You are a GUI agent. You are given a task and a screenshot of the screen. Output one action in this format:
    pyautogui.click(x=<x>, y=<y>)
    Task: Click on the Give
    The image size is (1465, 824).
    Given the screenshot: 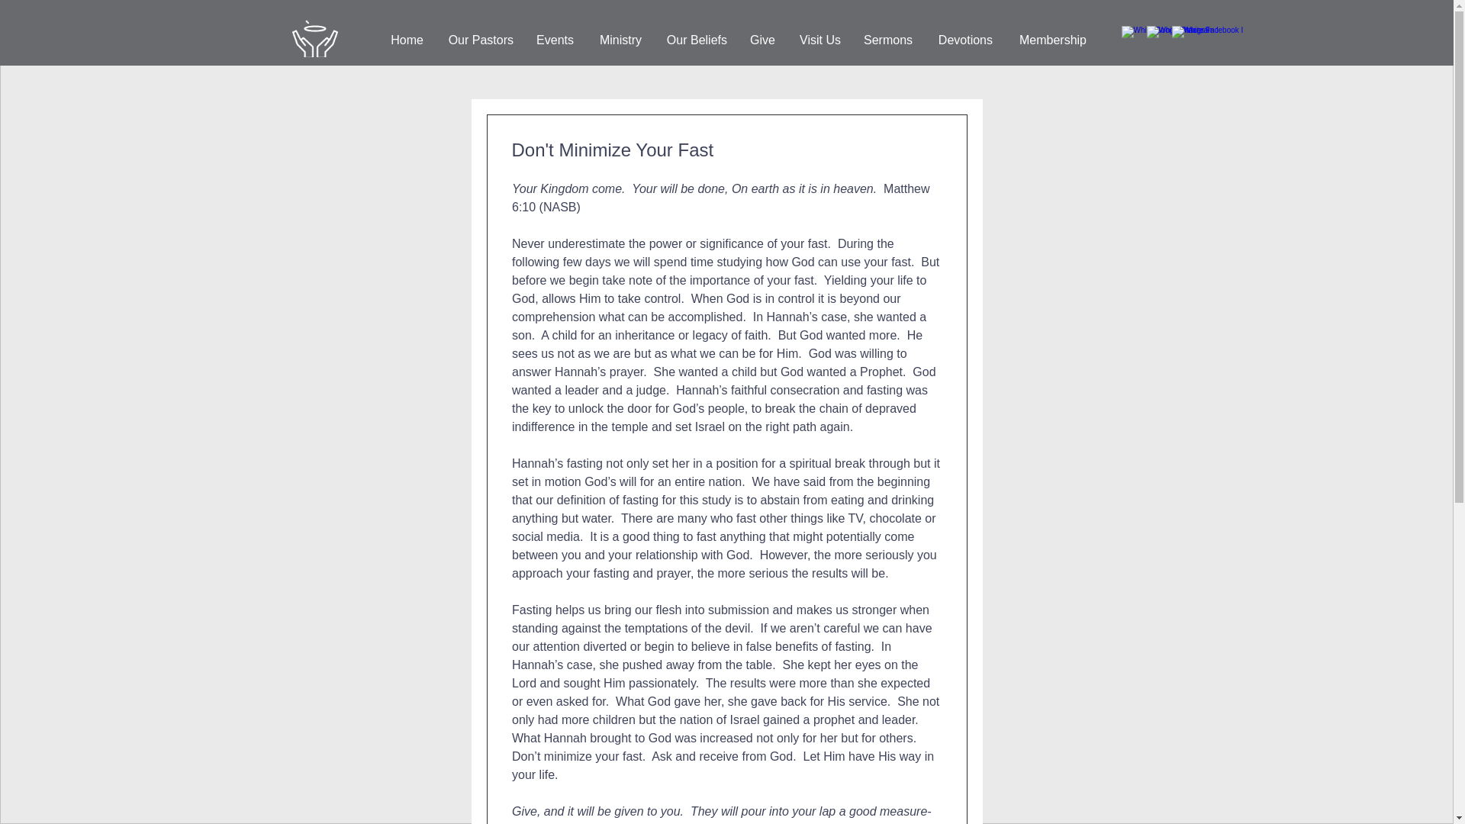 What is the action you would take?
    pyautogui.click(x=762, y=40)
    